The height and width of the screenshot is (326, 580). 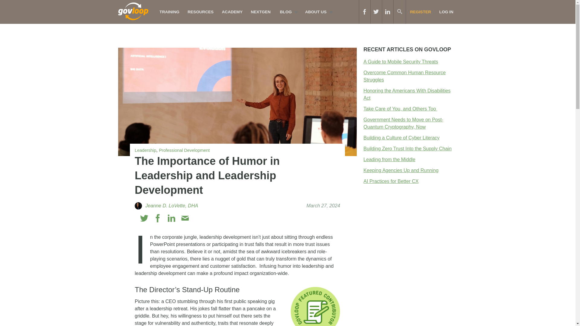 What do you see at coordinates (420, 12) in the screenshot?
I see `REGISTER` at bounding box center [420, 12].